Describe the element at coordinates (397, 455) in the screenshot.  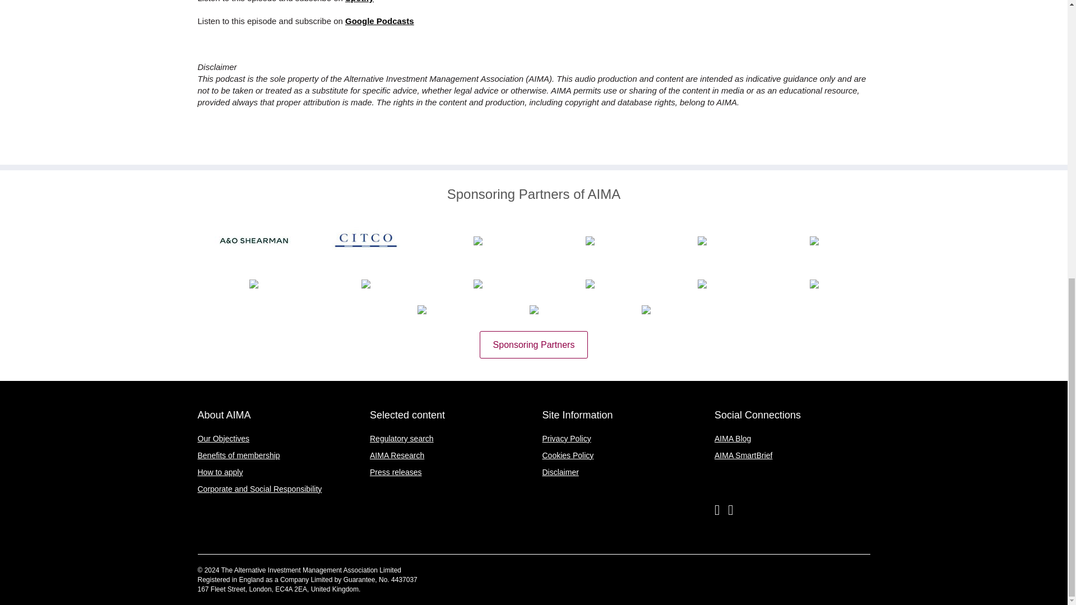
I see `AIMA Research` at that location.